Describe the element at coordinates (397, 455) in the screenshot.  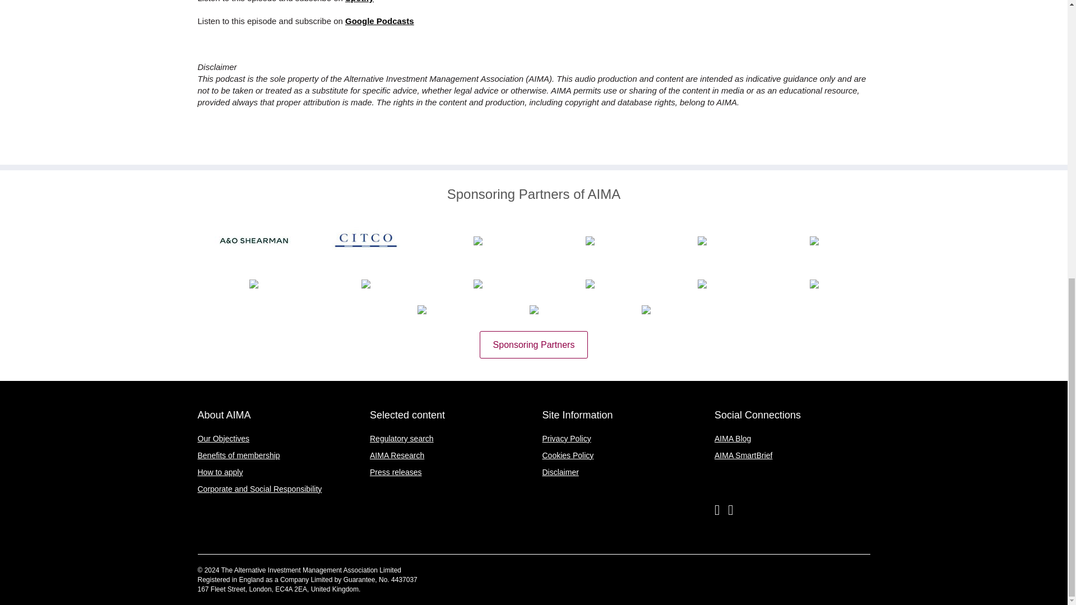
I see `AIMA Research` at that location.